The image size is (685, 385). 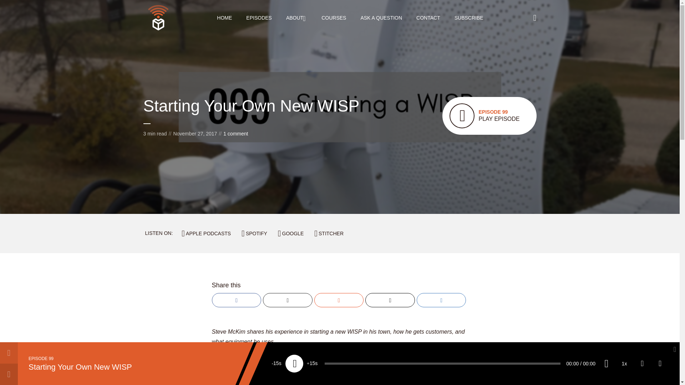 I want to click on COURSES, so click(x=624, y=364).